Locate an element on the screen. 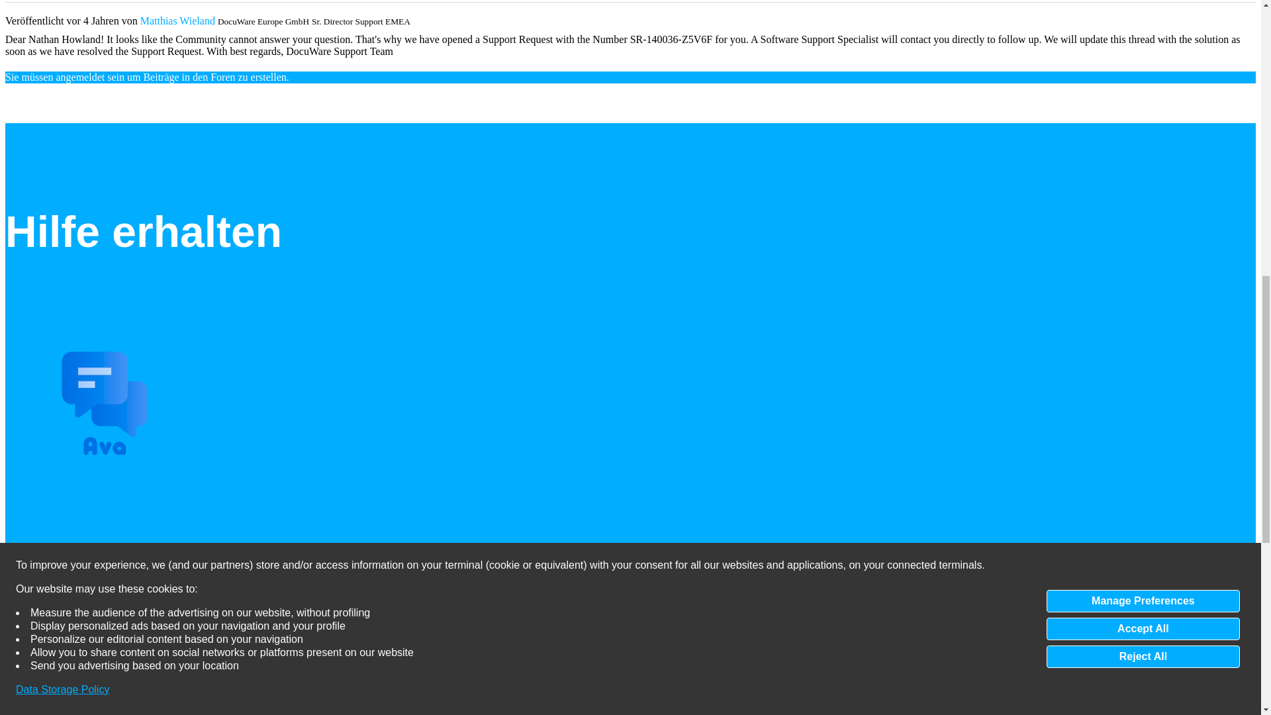  Suche in Knowledge Base is located at coordinates (128, 598).